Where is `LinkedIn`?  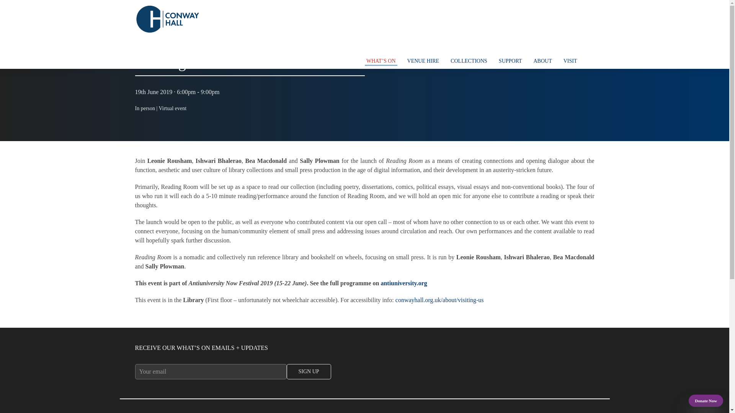 LinkedIn is located at coordinates (588, 46).